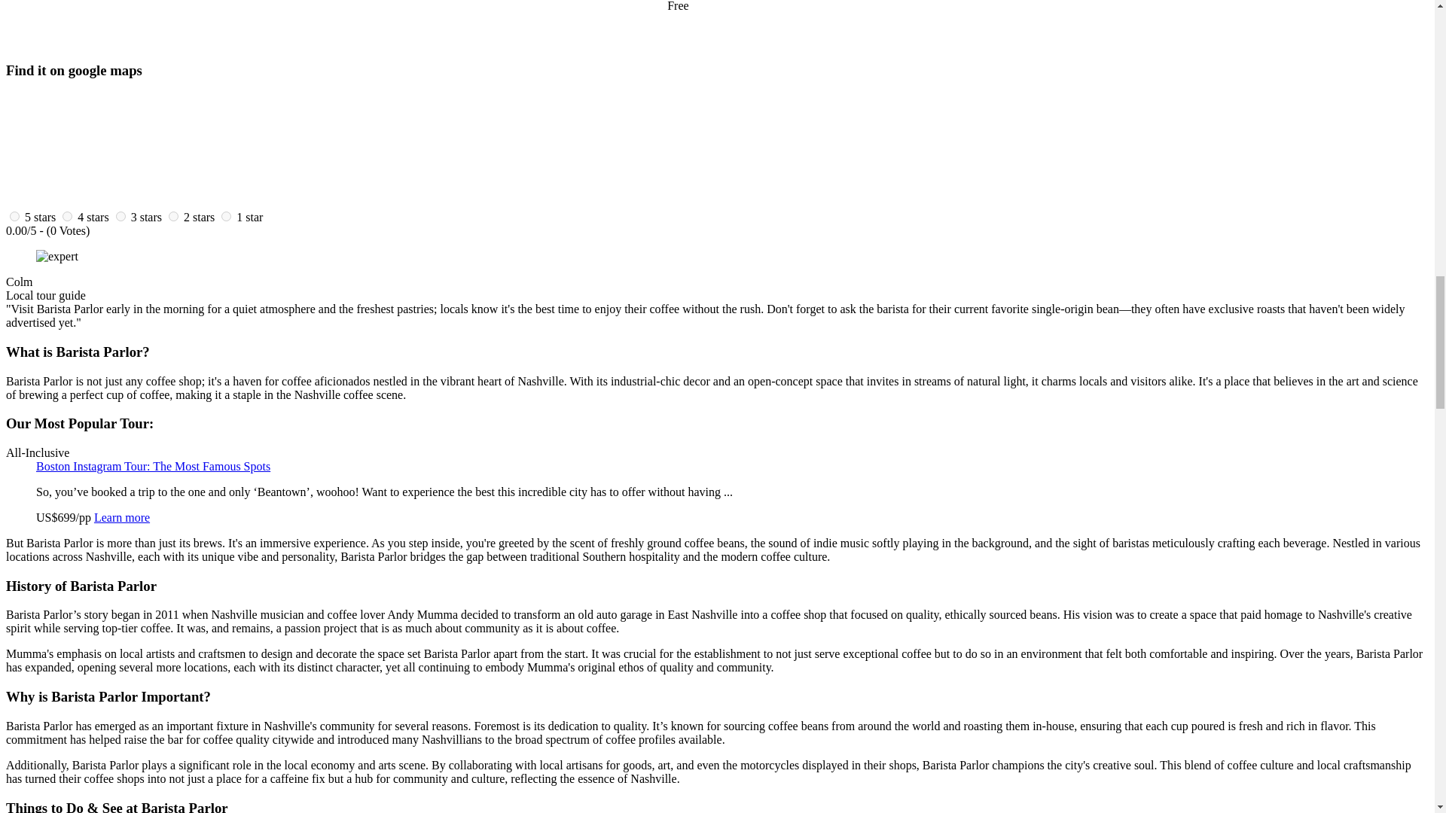  What do you see at coordinates (173, 215) in the screenshot?
I see `2` at bounding box center [173, 215].